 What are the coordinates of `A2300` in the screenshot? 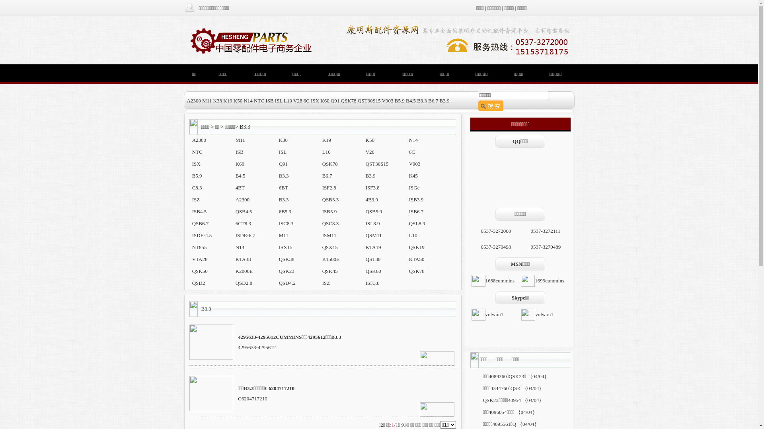 It's located at (243, 199).